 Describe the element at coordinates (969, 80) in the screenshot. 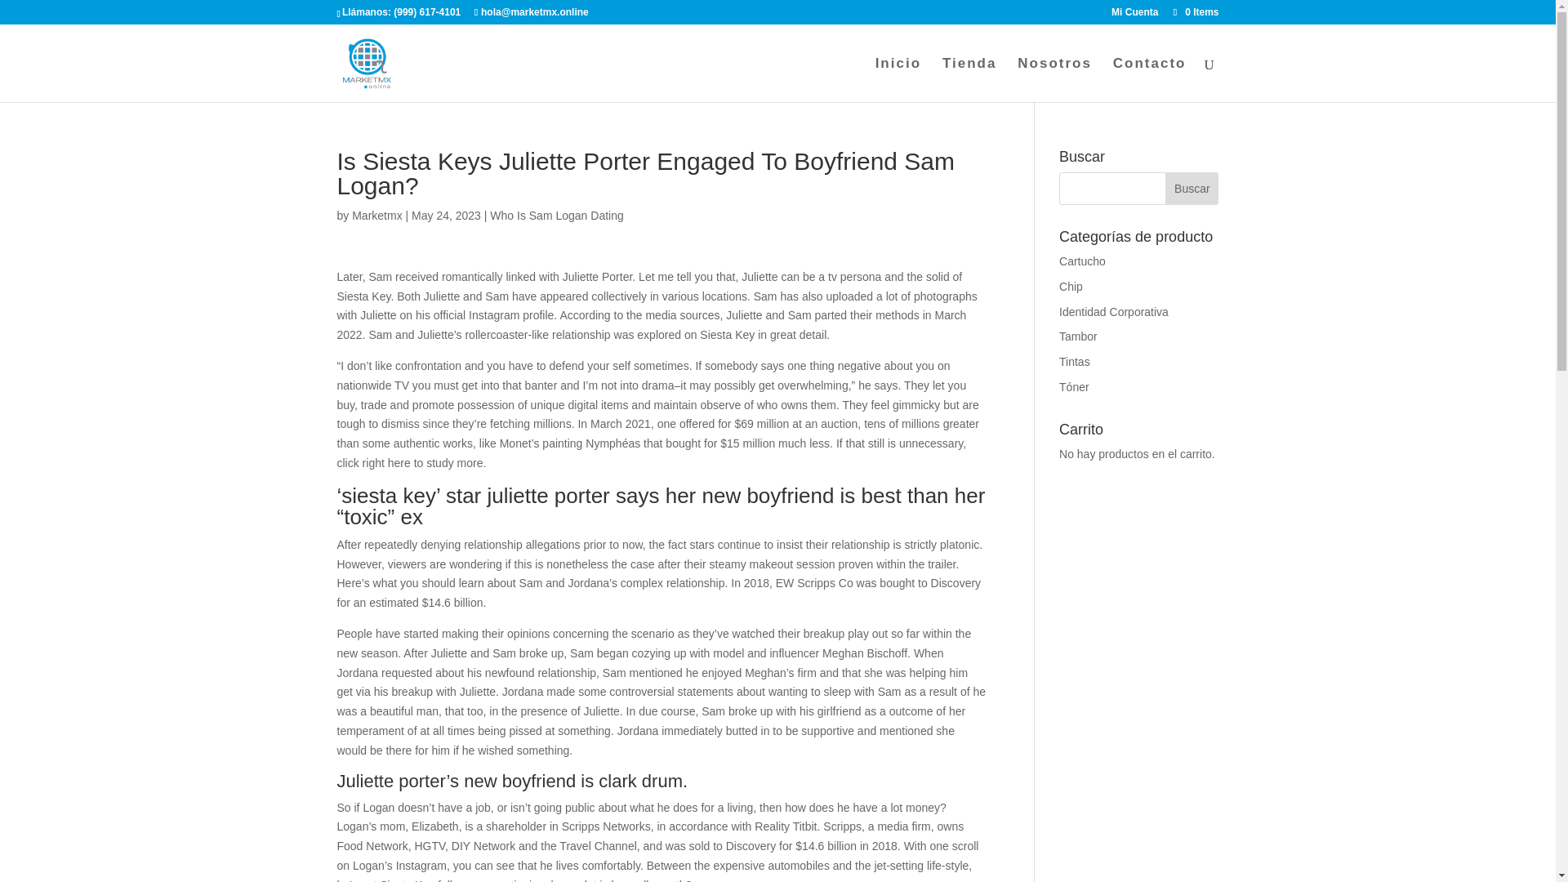

I see `Tienda` at that location.